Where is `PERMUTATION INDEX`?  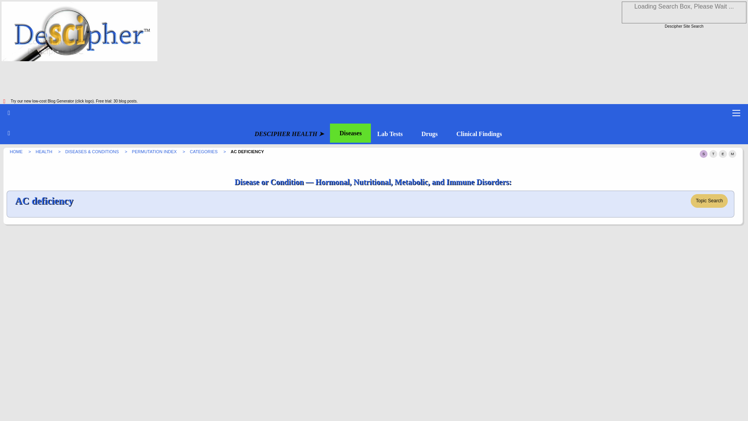 PERMUTATION INDEX is located at coordinates (155, 152).